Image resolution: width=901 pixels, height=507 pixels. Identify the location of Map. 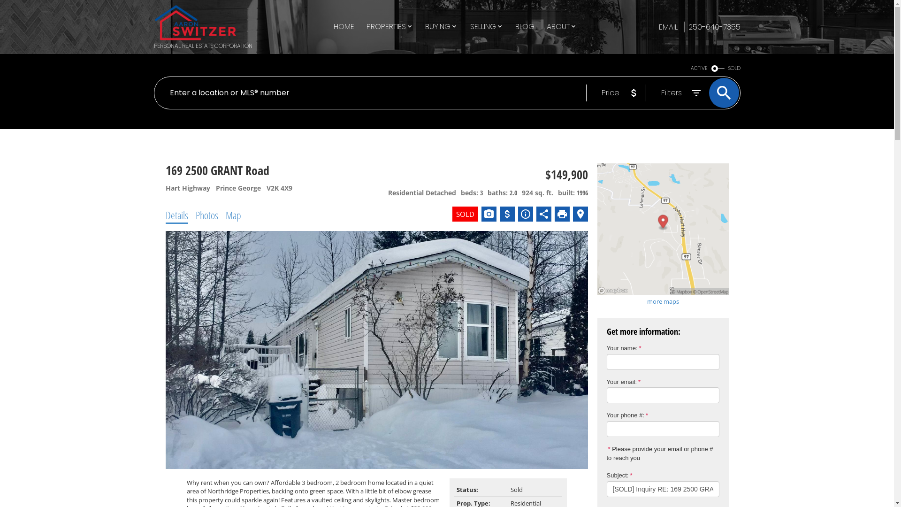
(233, 215).